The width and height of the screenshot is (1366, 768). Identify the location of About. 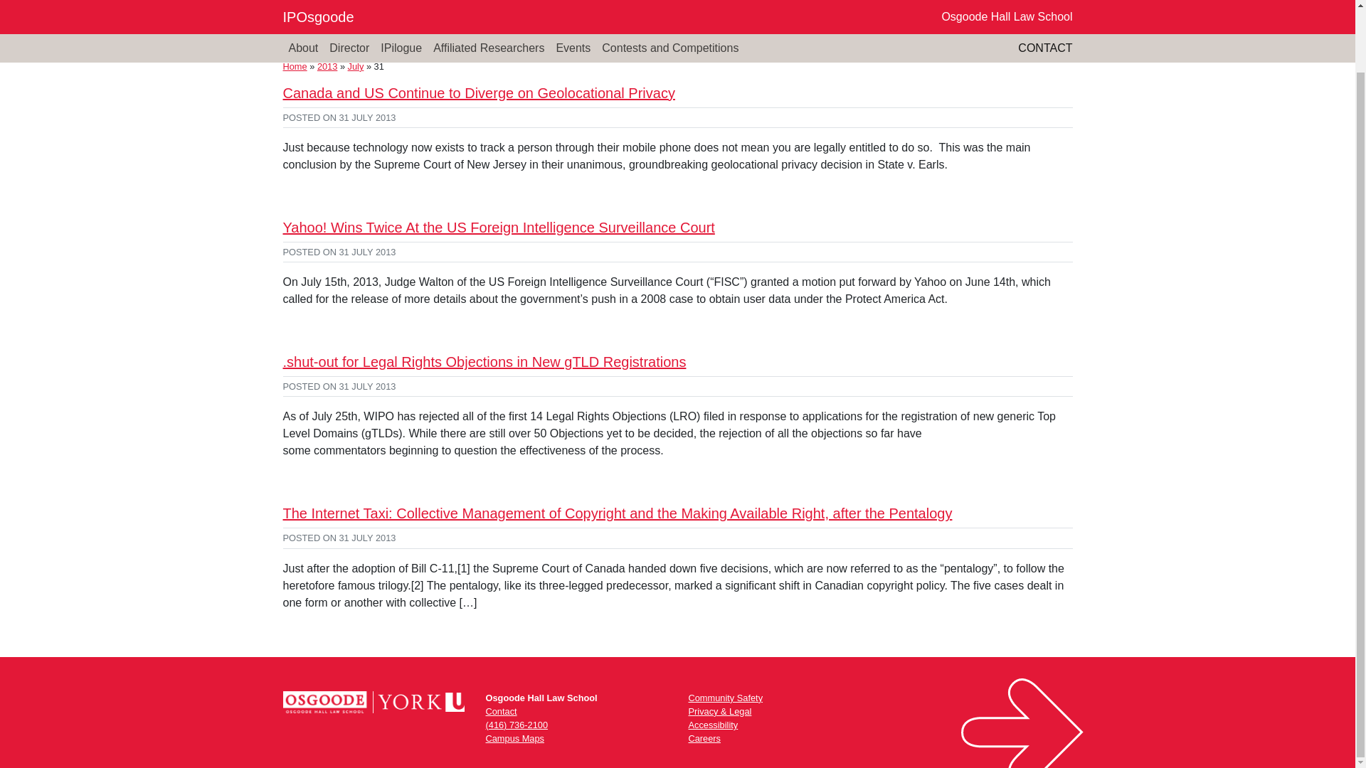
(303, 34).